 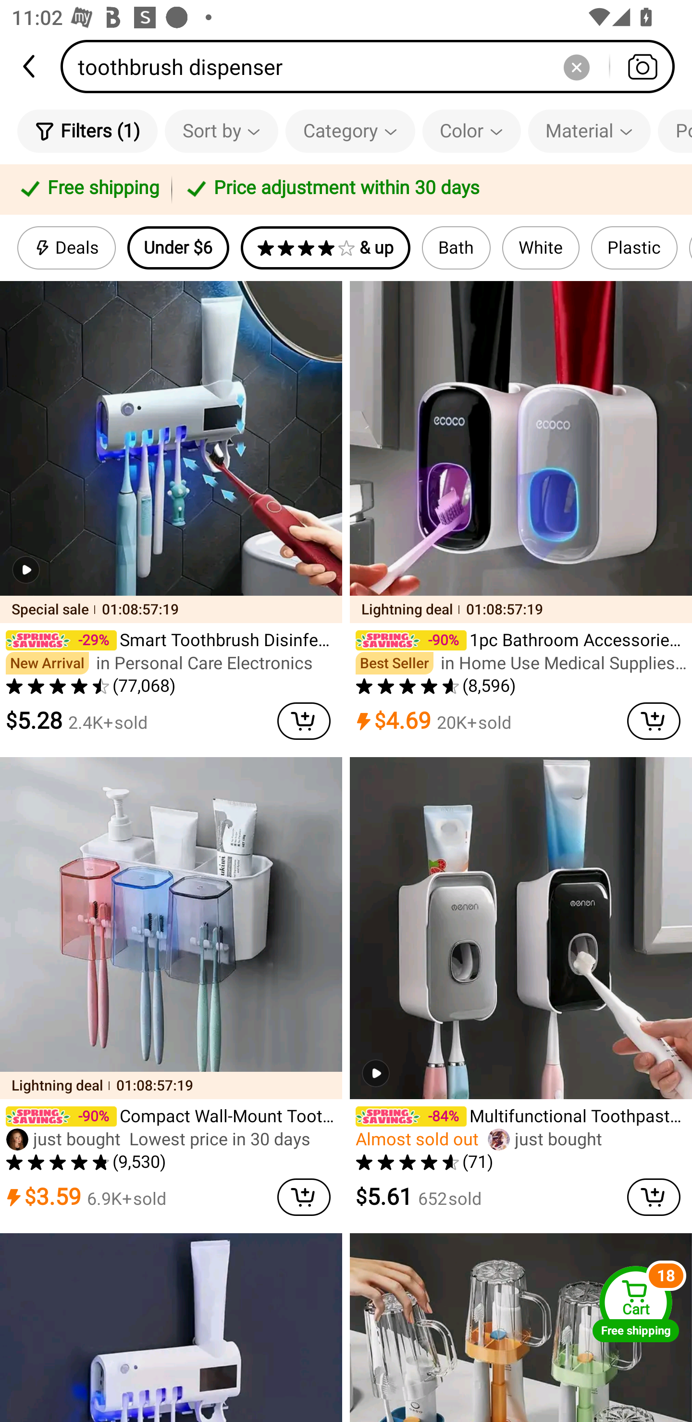 What do you see at coordinates (456, 248) in the screenshot?
I see `Bath` at bounding box center [456, 248].